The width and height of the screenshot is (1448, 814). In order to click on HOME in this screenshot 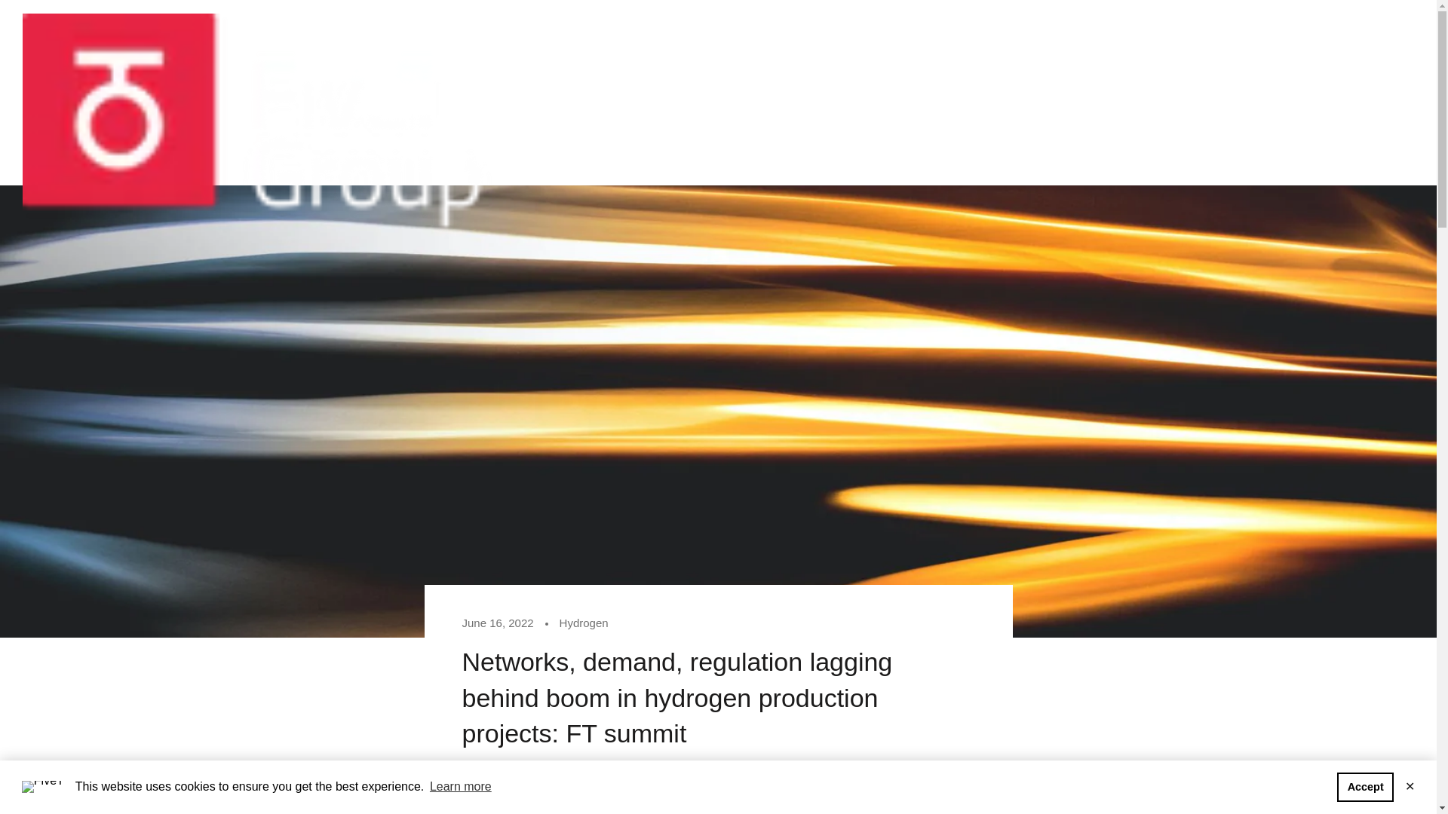, I will do `click(836, 112)`.